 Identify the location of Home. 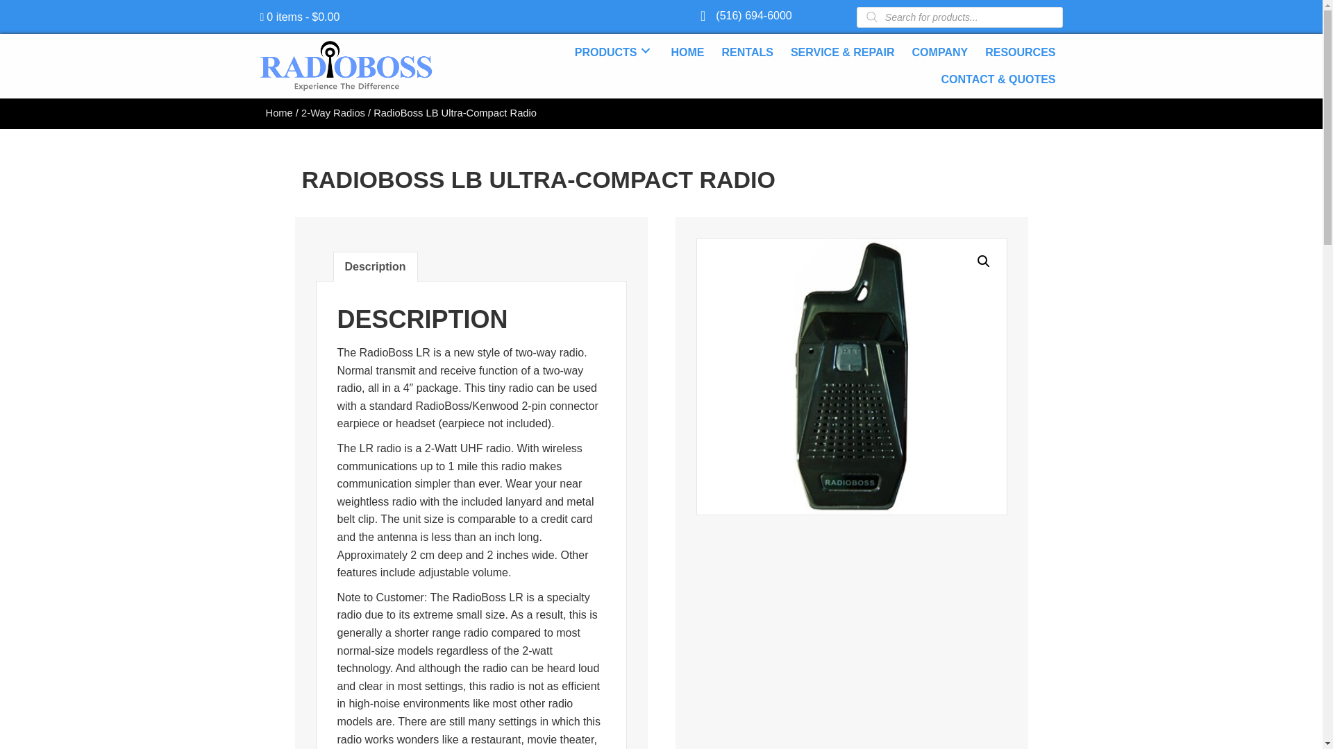
(278, 112).